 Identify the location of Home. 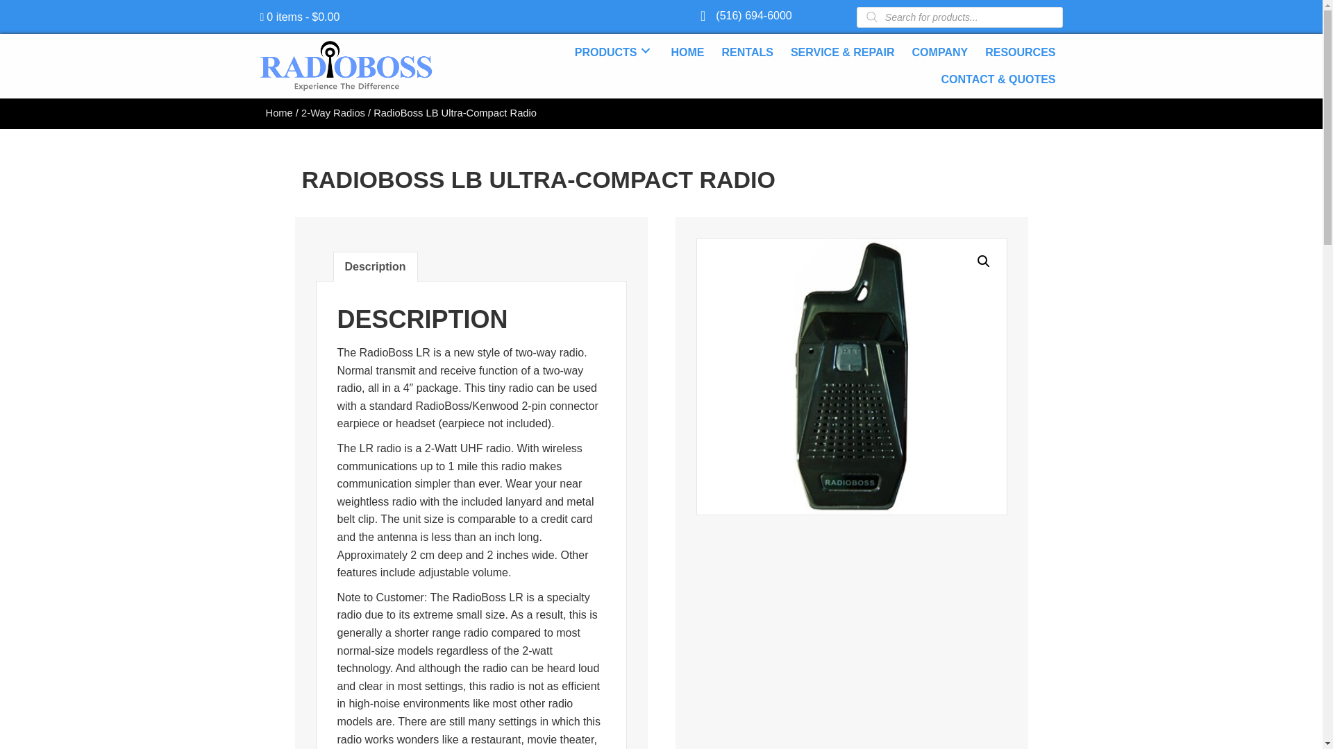
(278, 112).